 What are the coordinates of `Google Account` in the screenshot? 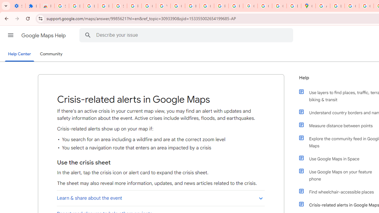 It's located at (149, 6).